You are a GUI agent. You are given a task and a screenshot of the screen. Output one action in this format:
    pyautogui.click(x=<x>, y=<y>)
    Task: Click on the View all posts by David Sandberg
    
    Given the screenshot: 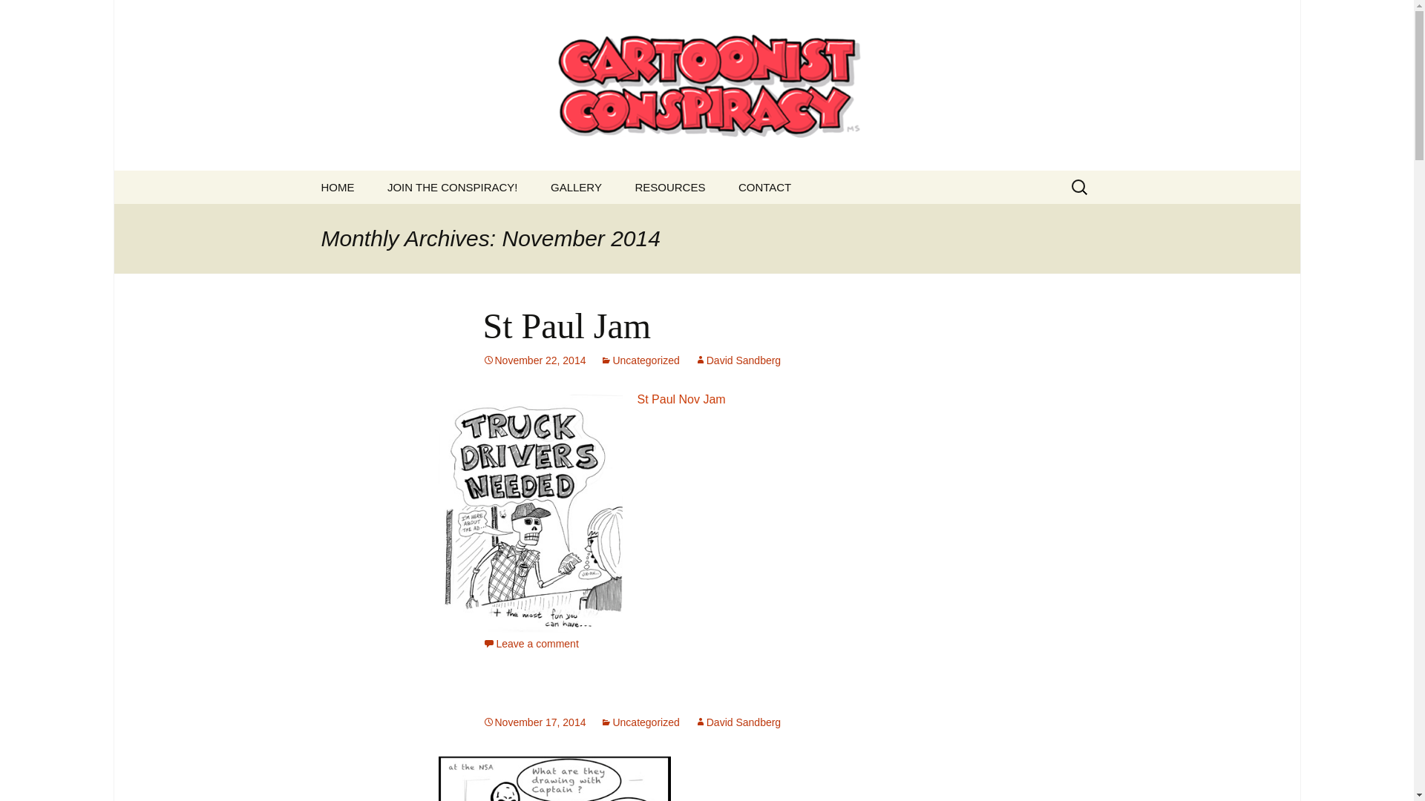 What is the action you would take?
    pyautogui.click(x=738, y=360)
    